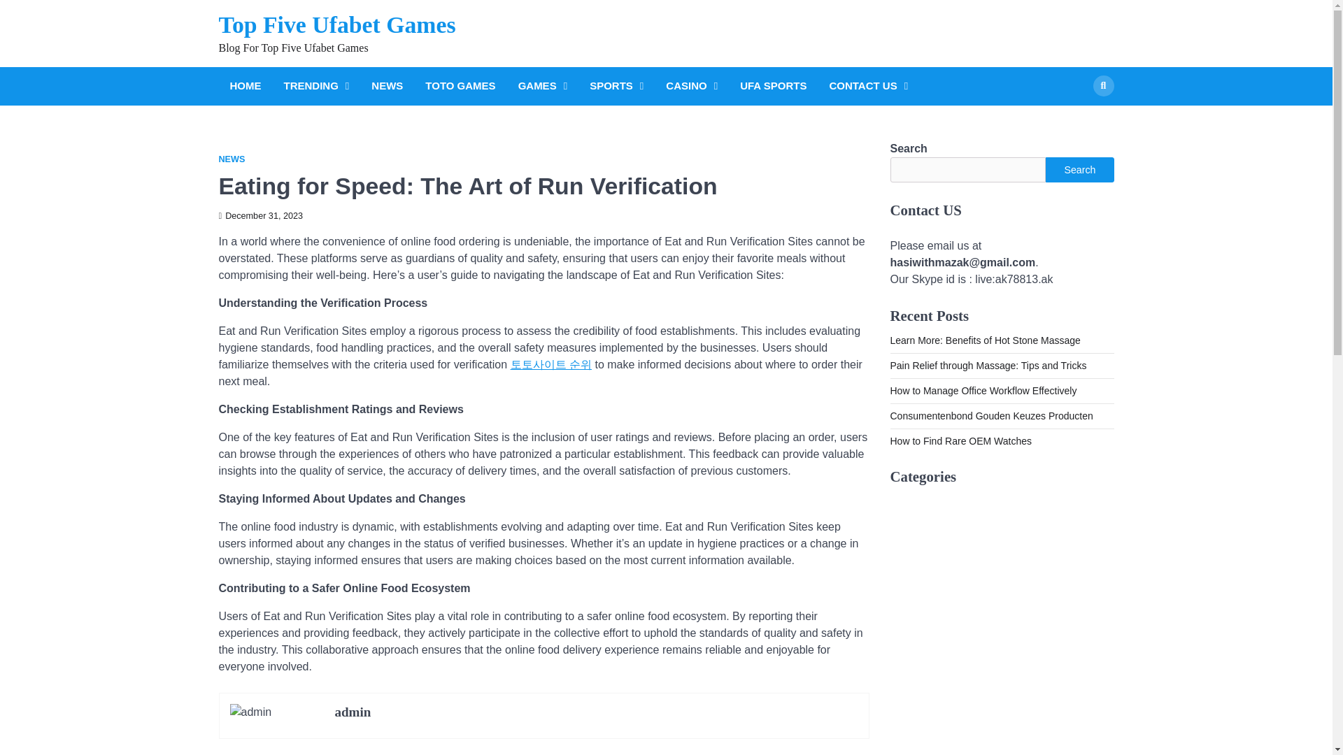 This screenshot has height=755, width=1343. Describe the element at coordinates (616, 87) in the screenshot. I see `SPORTS` at that location.